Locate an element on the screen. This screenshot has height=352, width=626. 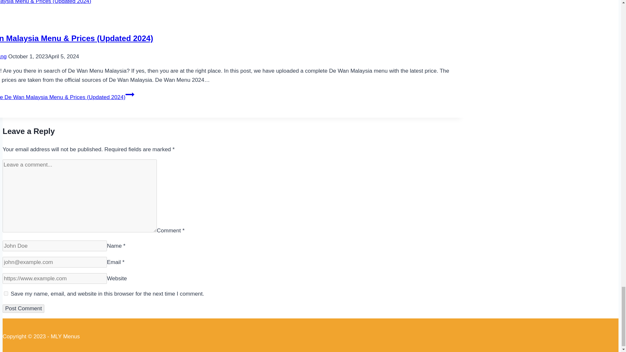
Continue is located at coordinates (130, 95).